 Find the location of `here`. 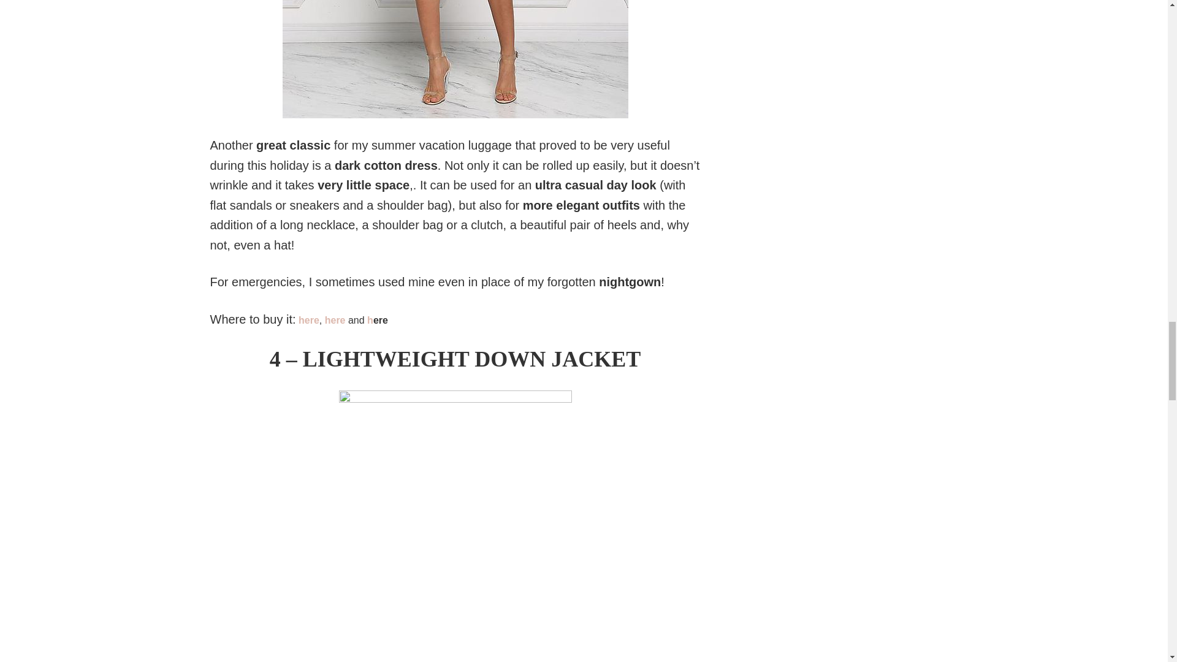

here is located at coordinates (309, 320).